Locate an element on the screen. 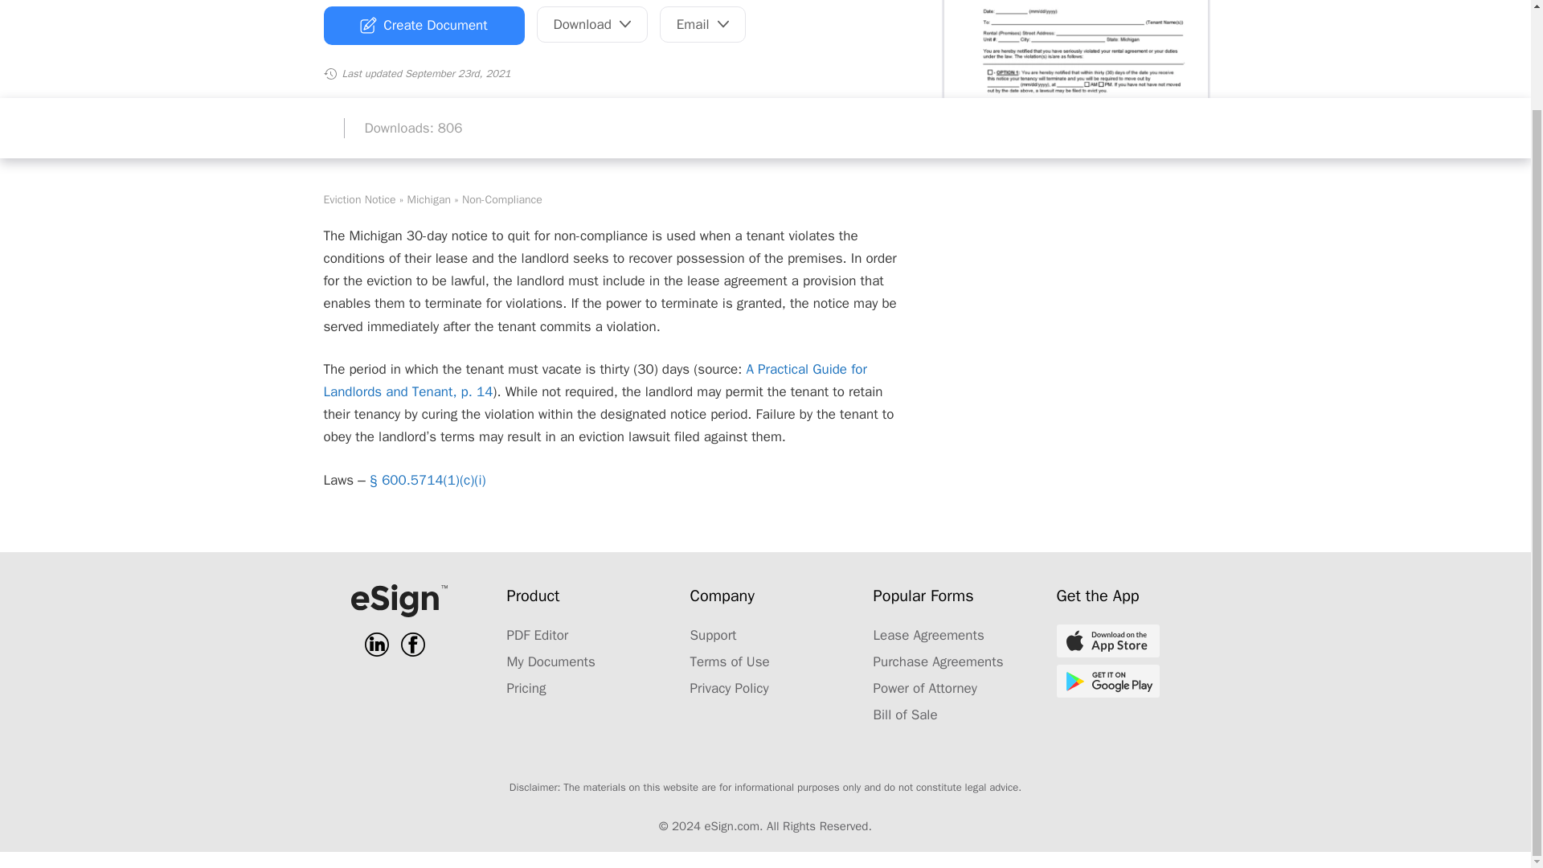  Apple Store icon is located at coordinates (1107, 640).